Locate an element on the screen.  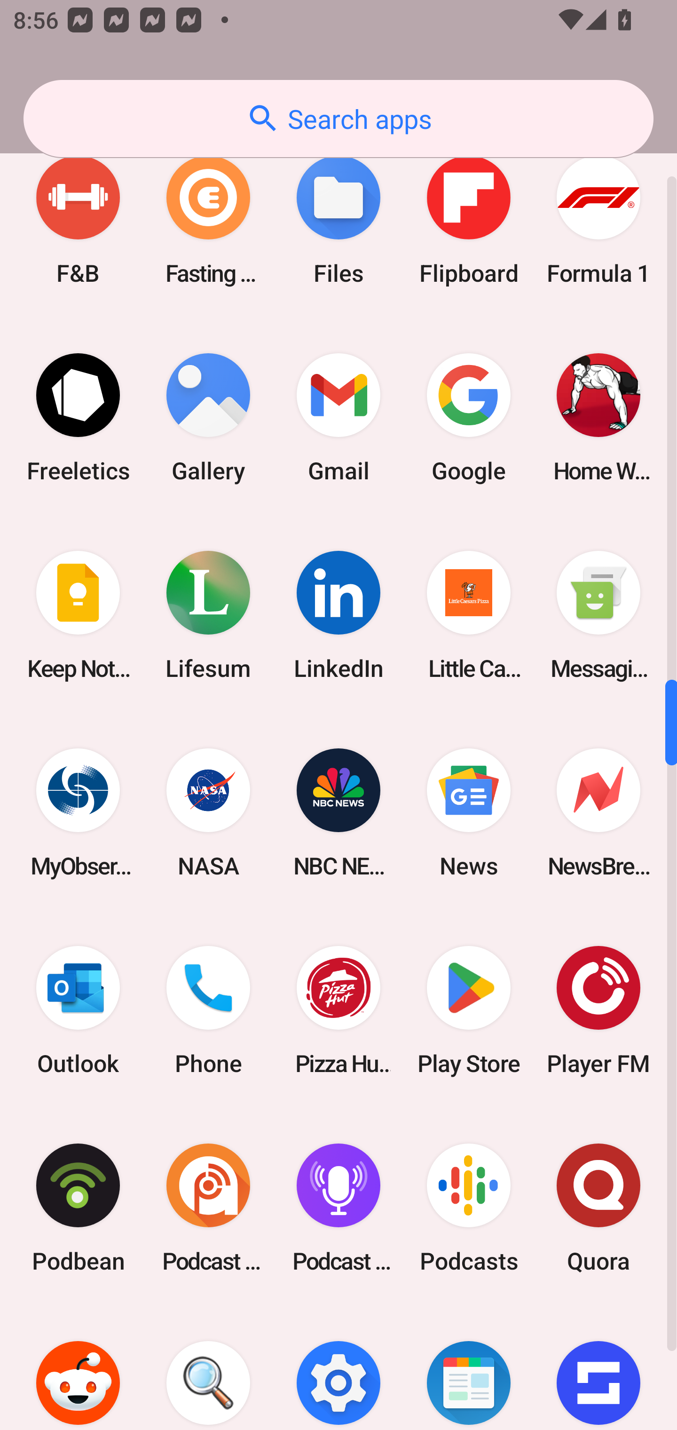
Little Caesars Pizza is located at coordinates (468, 614).